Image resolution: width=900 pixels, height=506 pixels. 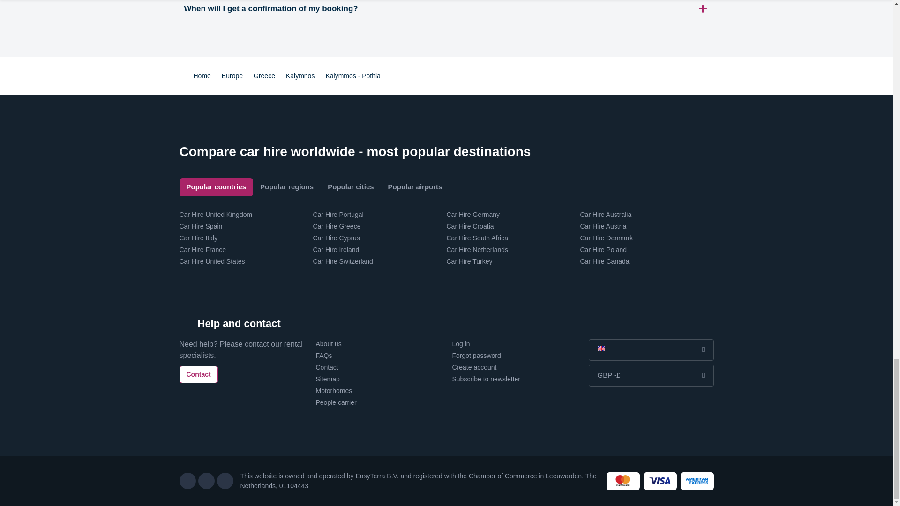 I want to click on Car Hire Portugal, so click(x=338, y=215).